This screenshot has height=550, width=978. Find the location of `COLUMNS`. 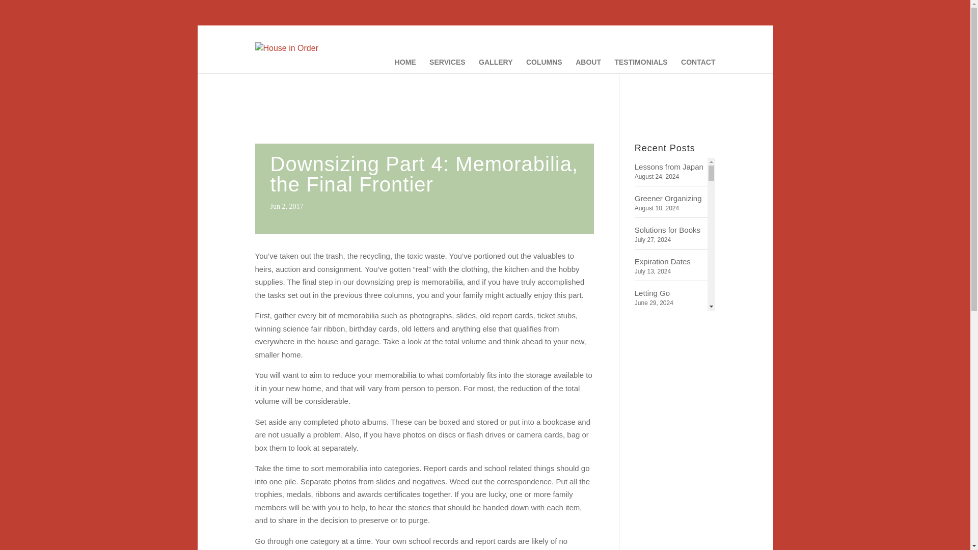

COLUMNS is located at coordinates (544, 65).